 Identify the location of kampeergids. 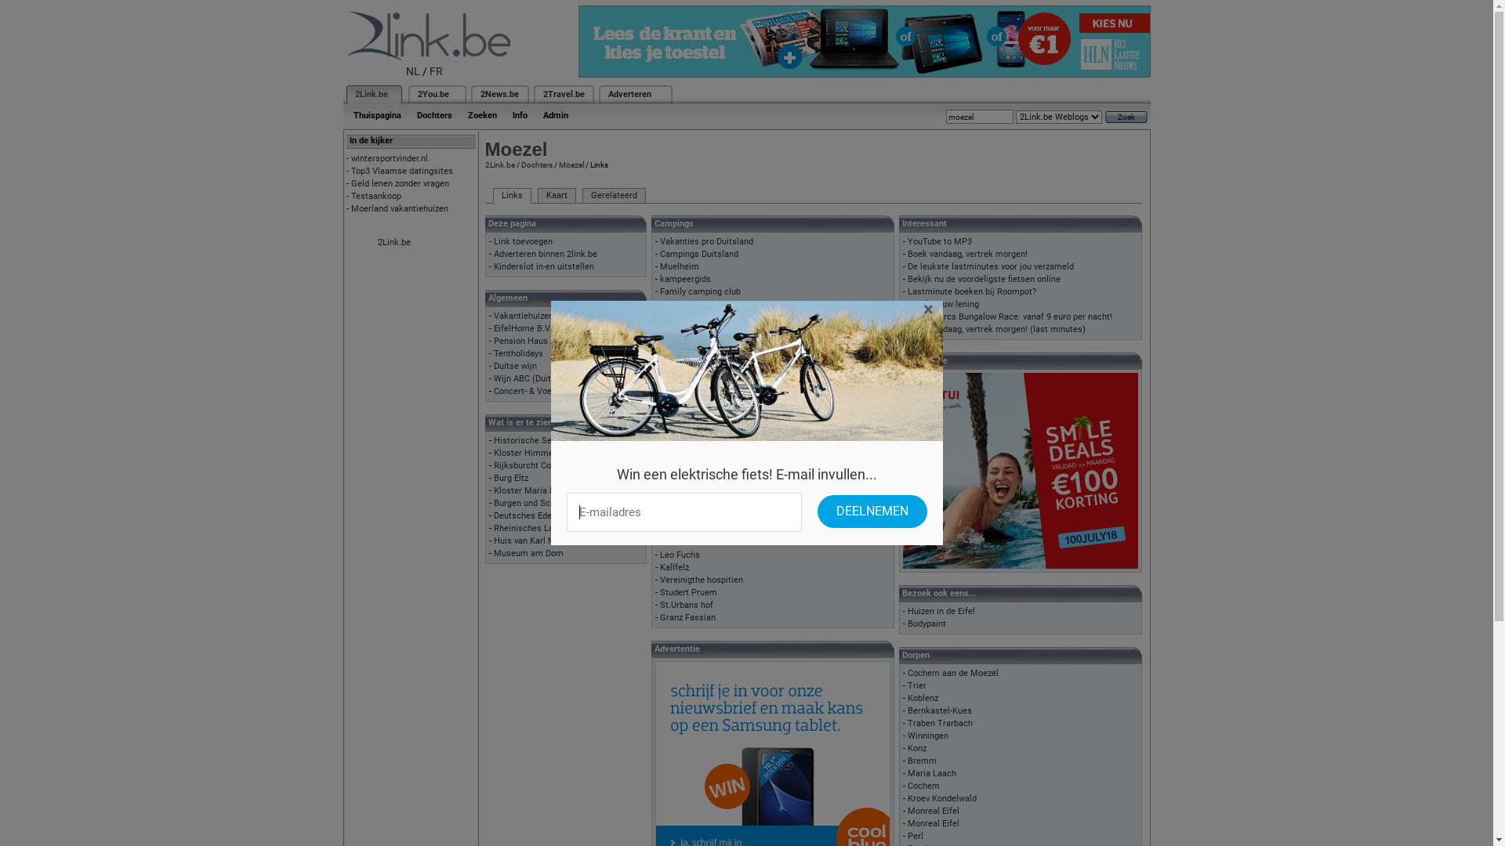
(685, 279).